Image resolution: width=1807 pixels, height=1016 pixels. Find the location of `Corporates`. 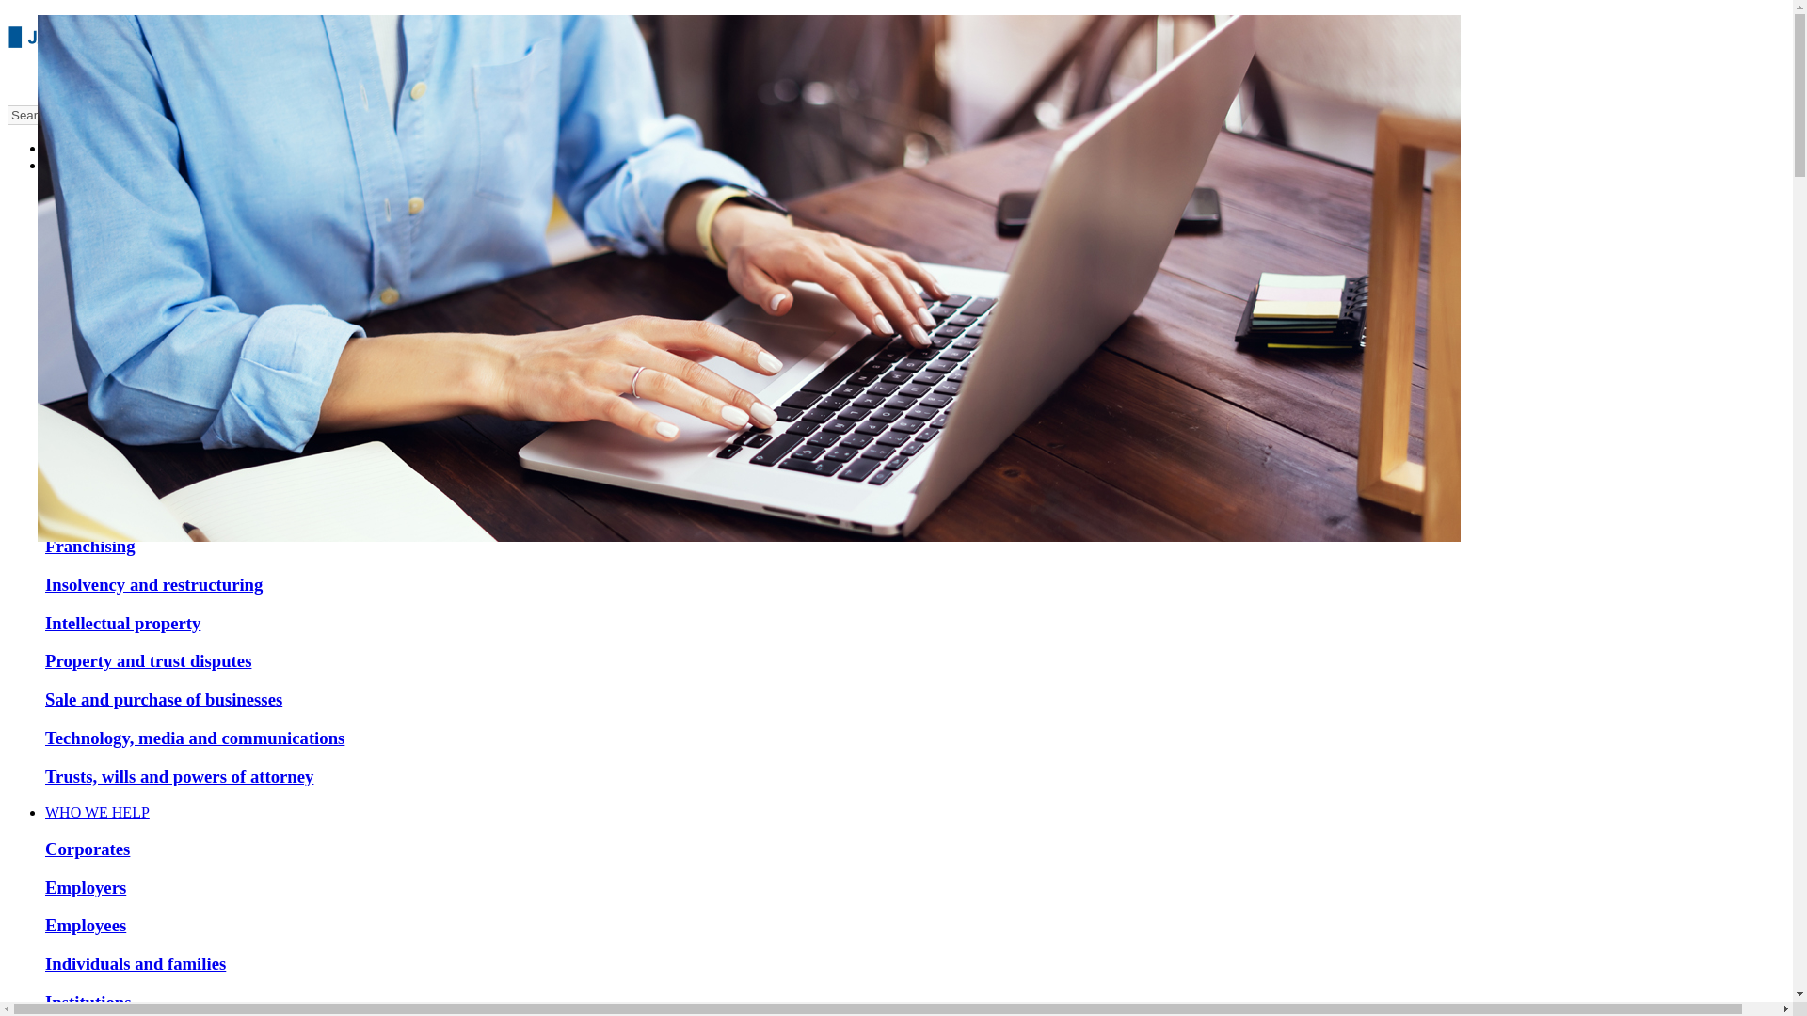

Corporates is located at coordinates (88, 849).